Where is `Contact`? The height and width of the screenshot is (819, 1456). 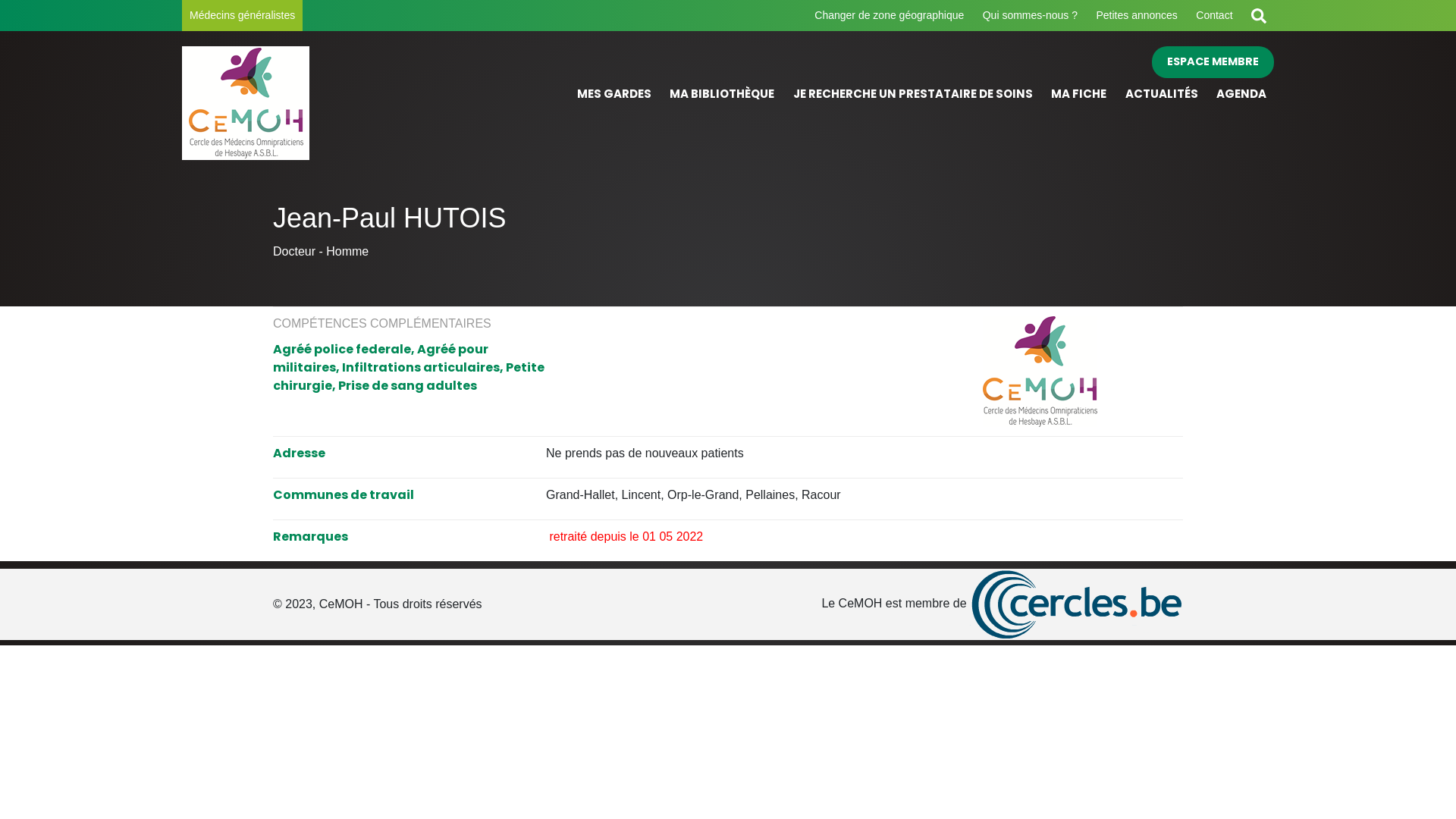
Contact is located at coordinates (1214, 15).